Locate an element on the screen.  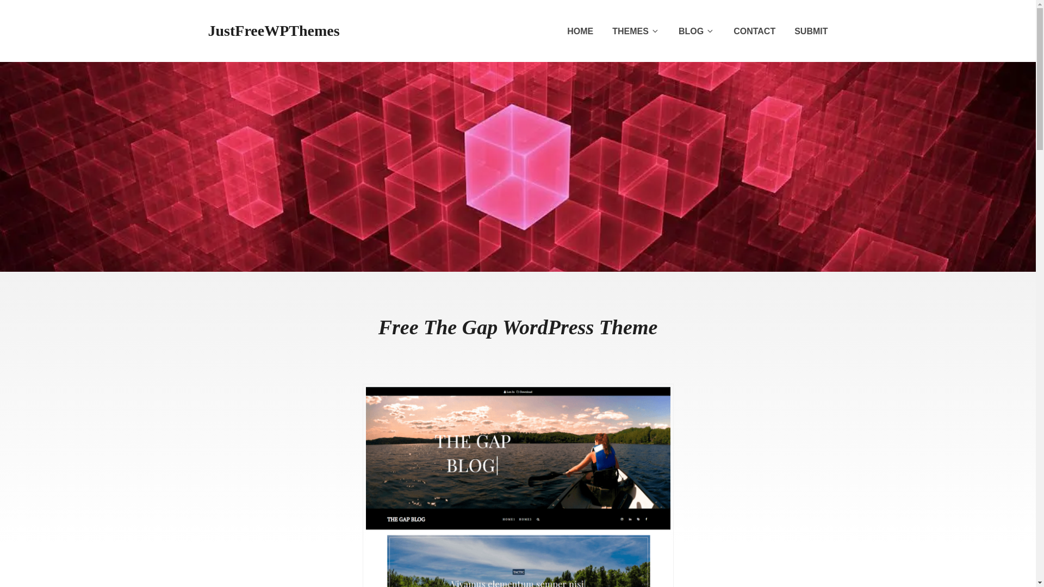
CONTACT is located at coordinates (755, 32).